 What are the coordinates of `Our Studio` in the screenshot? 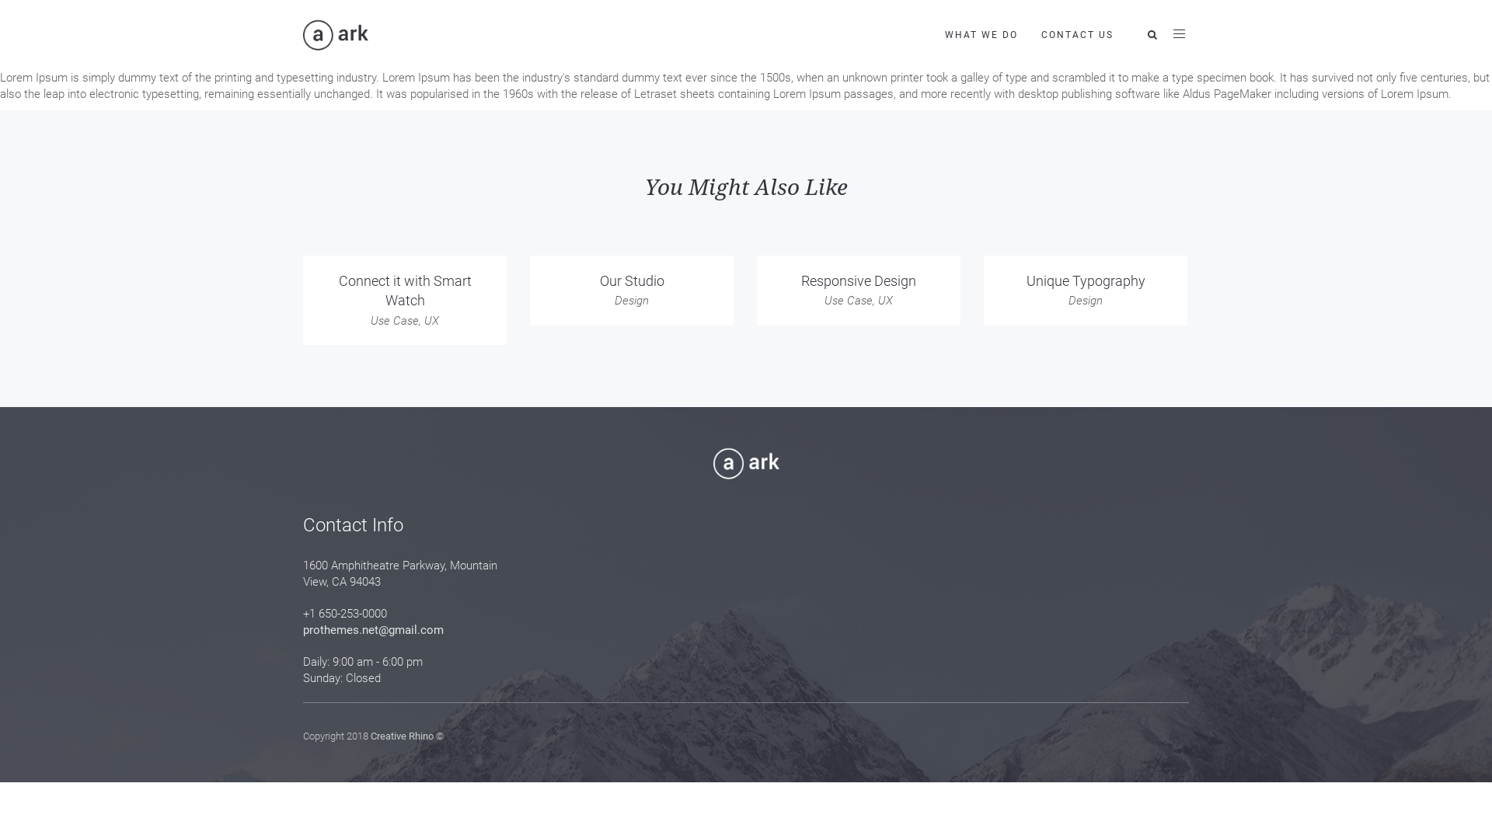 It's located at (633, 281).